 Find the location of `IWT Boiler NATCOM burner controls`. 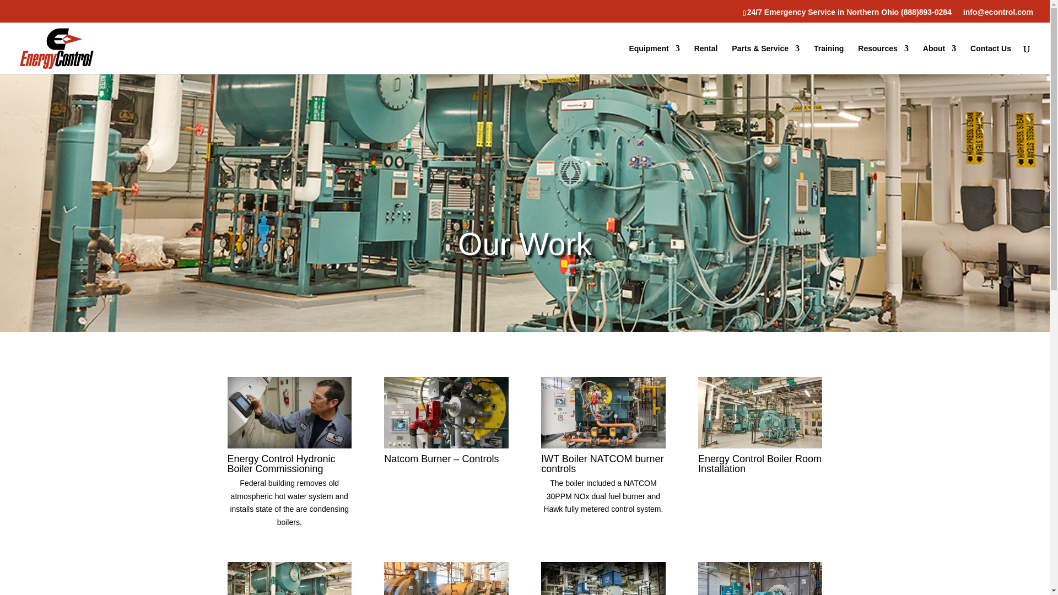

IWT Boiler NATCOM burner controls is located at coordinates (603, 445).